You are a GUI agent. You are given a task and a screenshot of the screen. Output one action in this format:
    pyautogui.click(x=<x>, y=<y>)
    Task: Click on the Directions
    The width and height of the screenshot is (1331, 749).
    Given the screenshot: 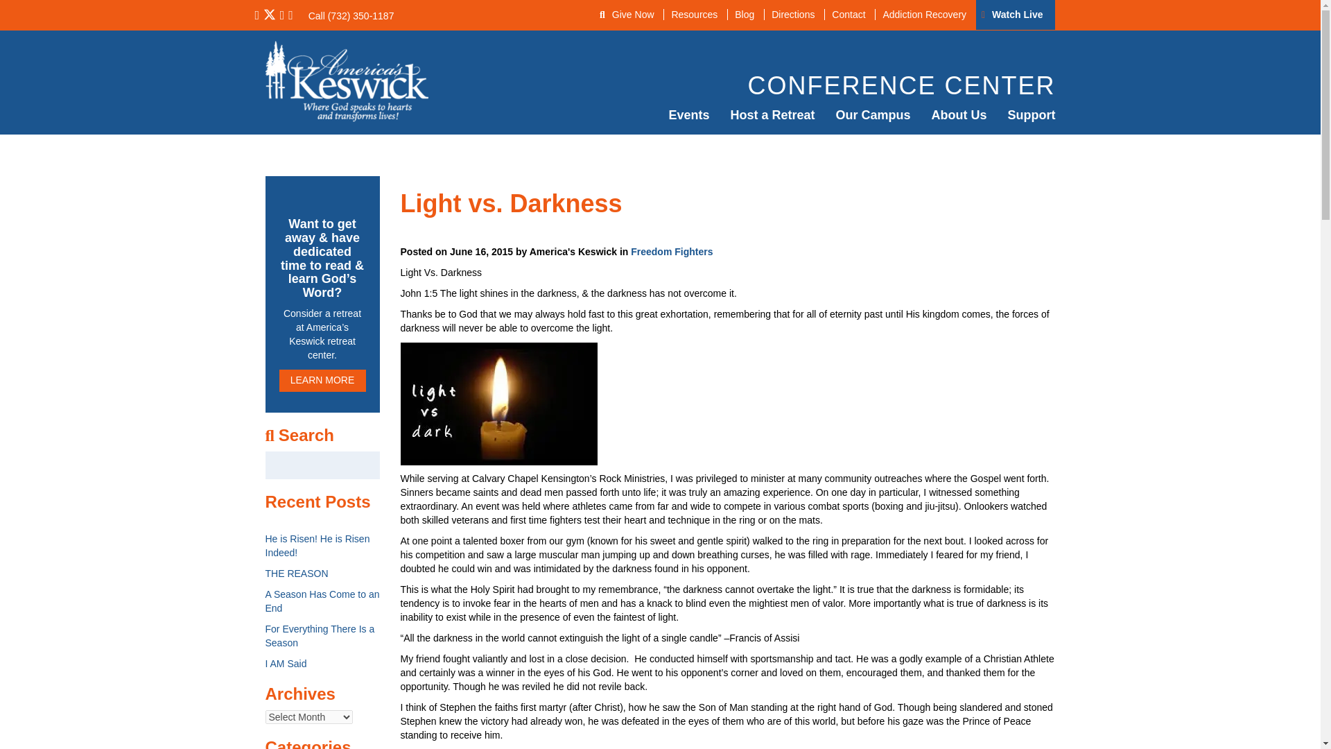 What is the action you would take?
    pyautogui.click(x=792, y=14)
    